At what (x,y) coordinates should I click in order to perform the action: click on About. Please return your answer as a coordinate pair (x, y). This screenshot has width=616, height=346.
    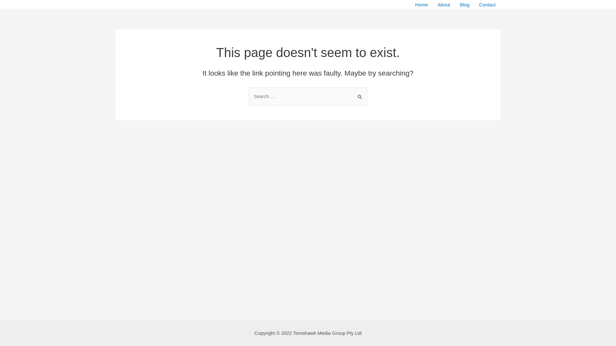
    Looking at the image, I should click on (444, 5).